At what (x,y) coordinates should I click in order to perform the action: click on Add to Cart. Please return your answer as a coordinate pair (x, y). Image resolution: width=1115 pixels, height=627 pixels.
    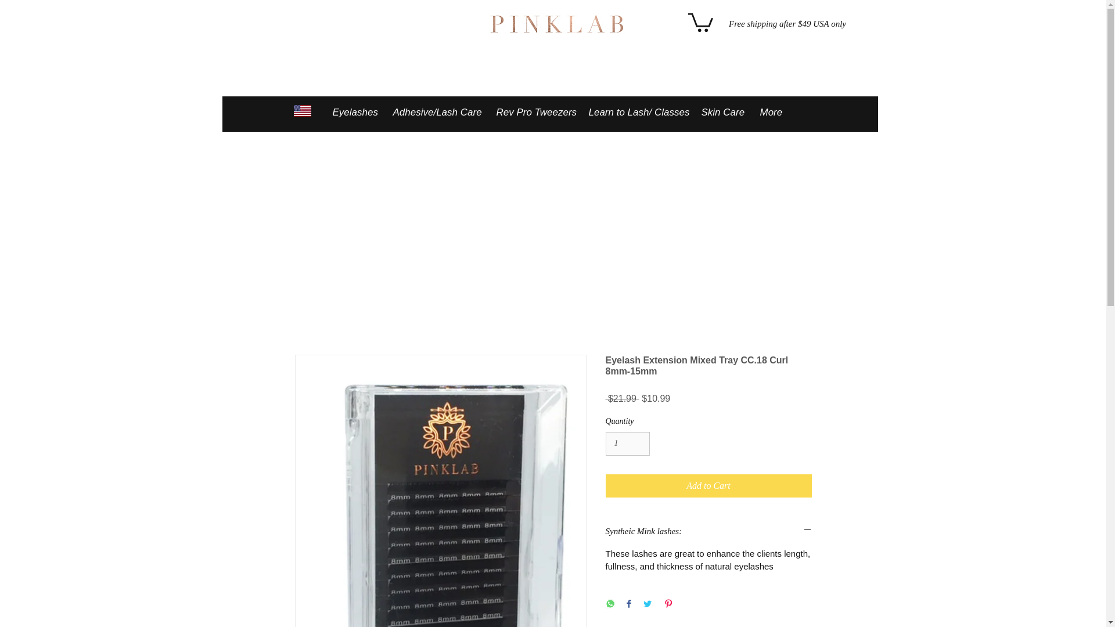
    Looking at the image, I should click on (708, 485).